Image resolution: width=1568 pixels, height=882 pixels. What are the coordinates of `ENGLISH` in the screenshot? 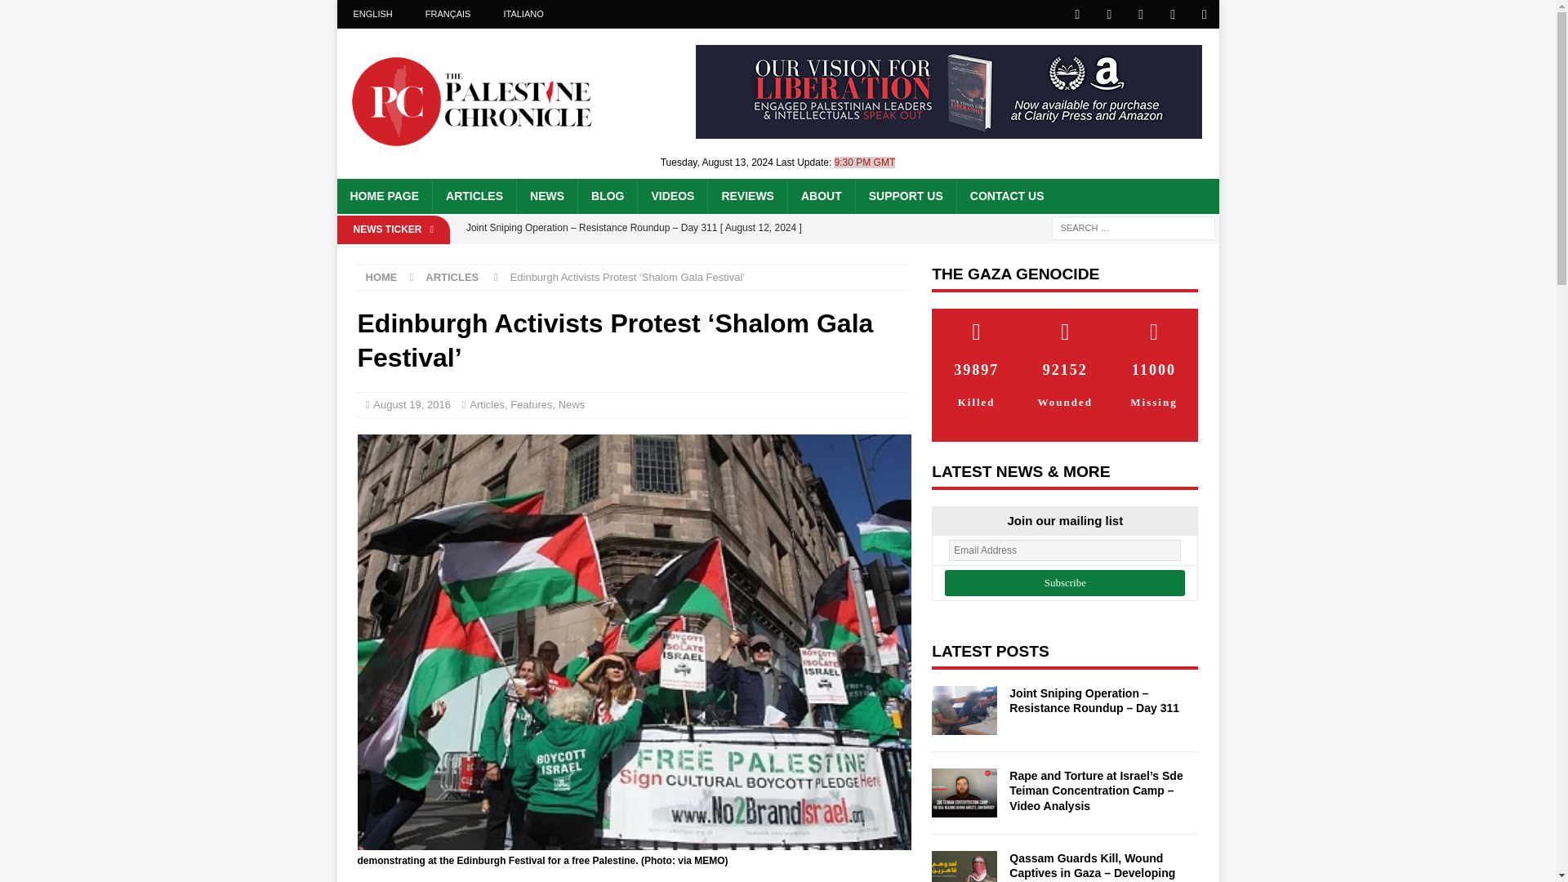 It's located at (372, 14).